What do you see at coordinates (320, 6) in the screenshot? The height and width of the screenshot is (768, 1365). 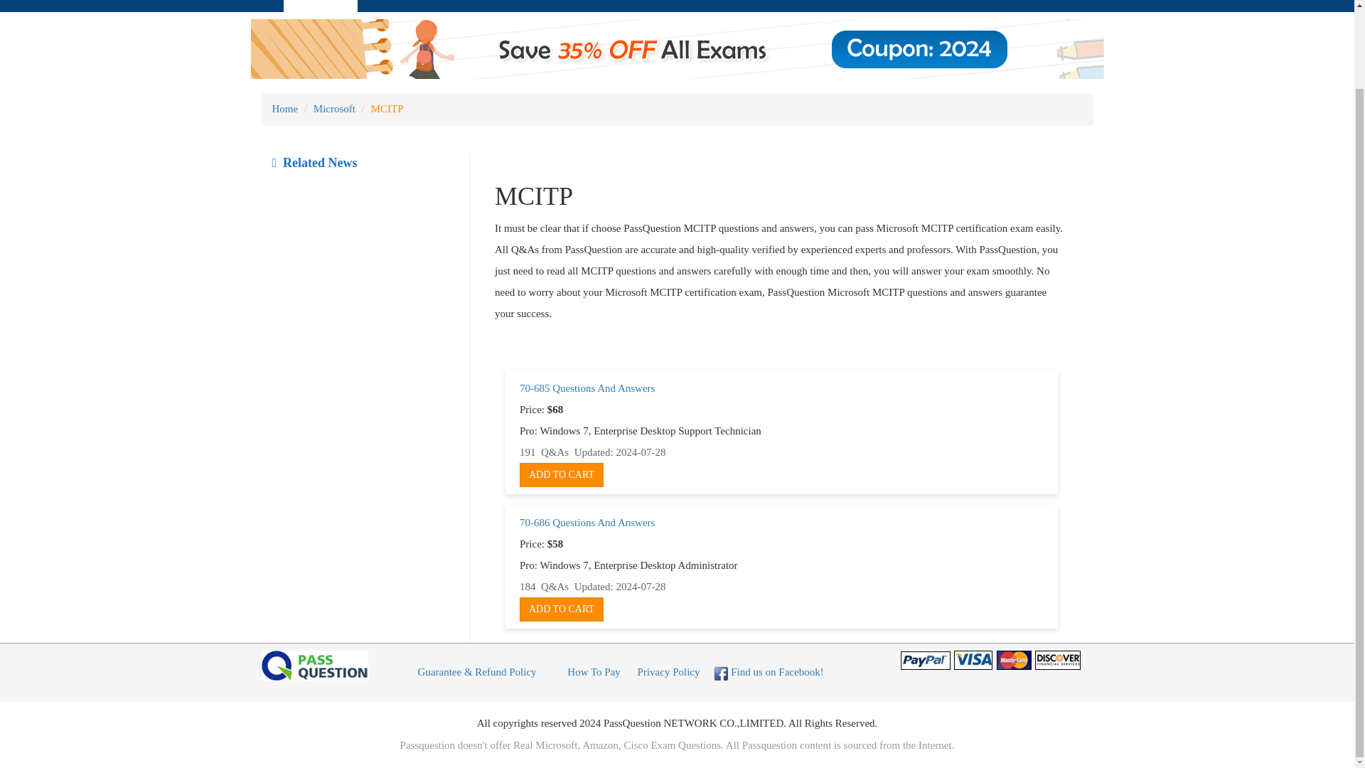 I see `  HOME` at bounding box center [320, 6].